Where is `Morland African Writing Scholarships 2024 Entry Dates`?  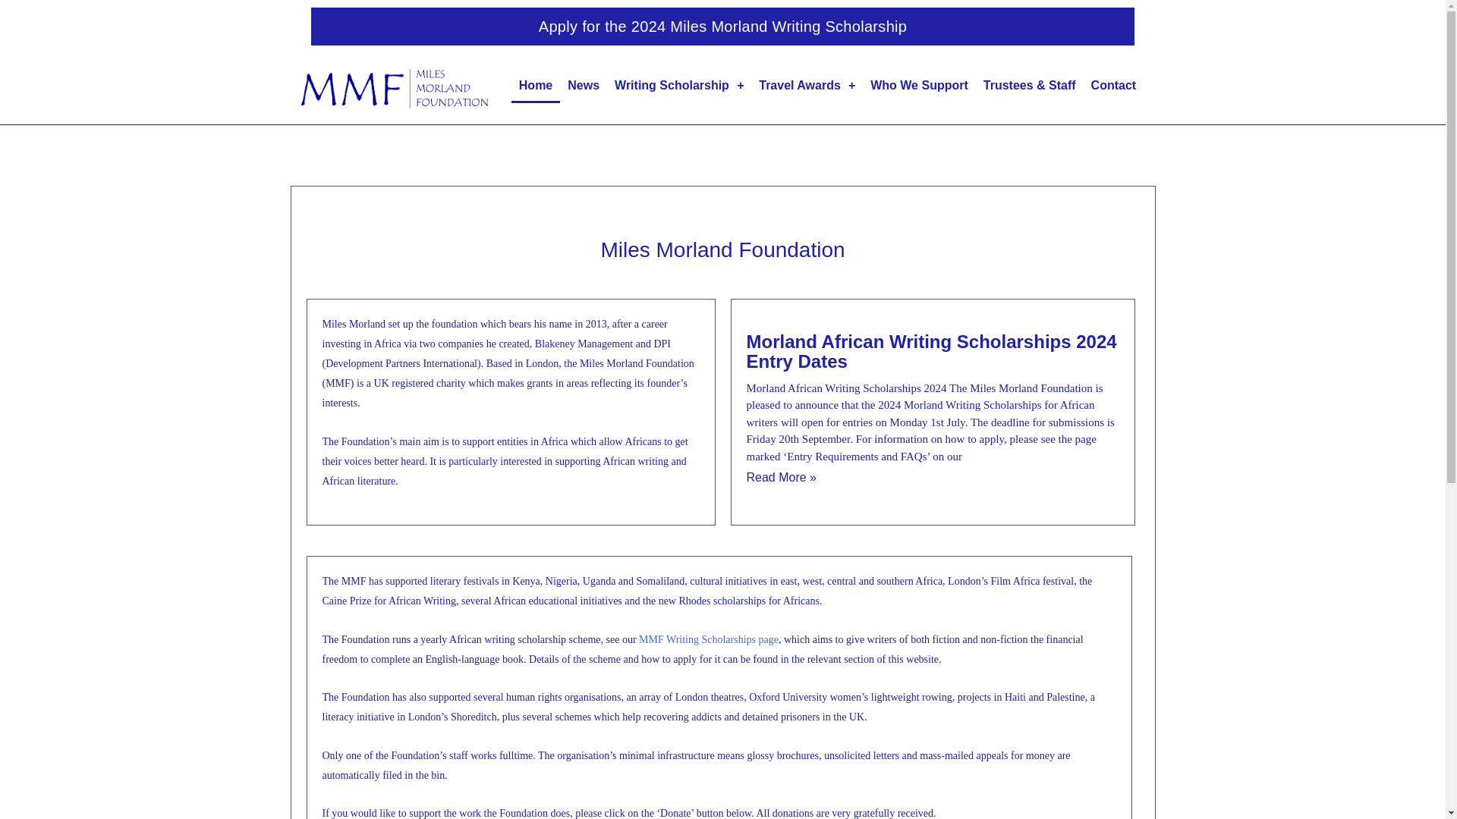 Morland African Writing Scholarships 2024 Entry Dates is located at coordinates (932, 352).